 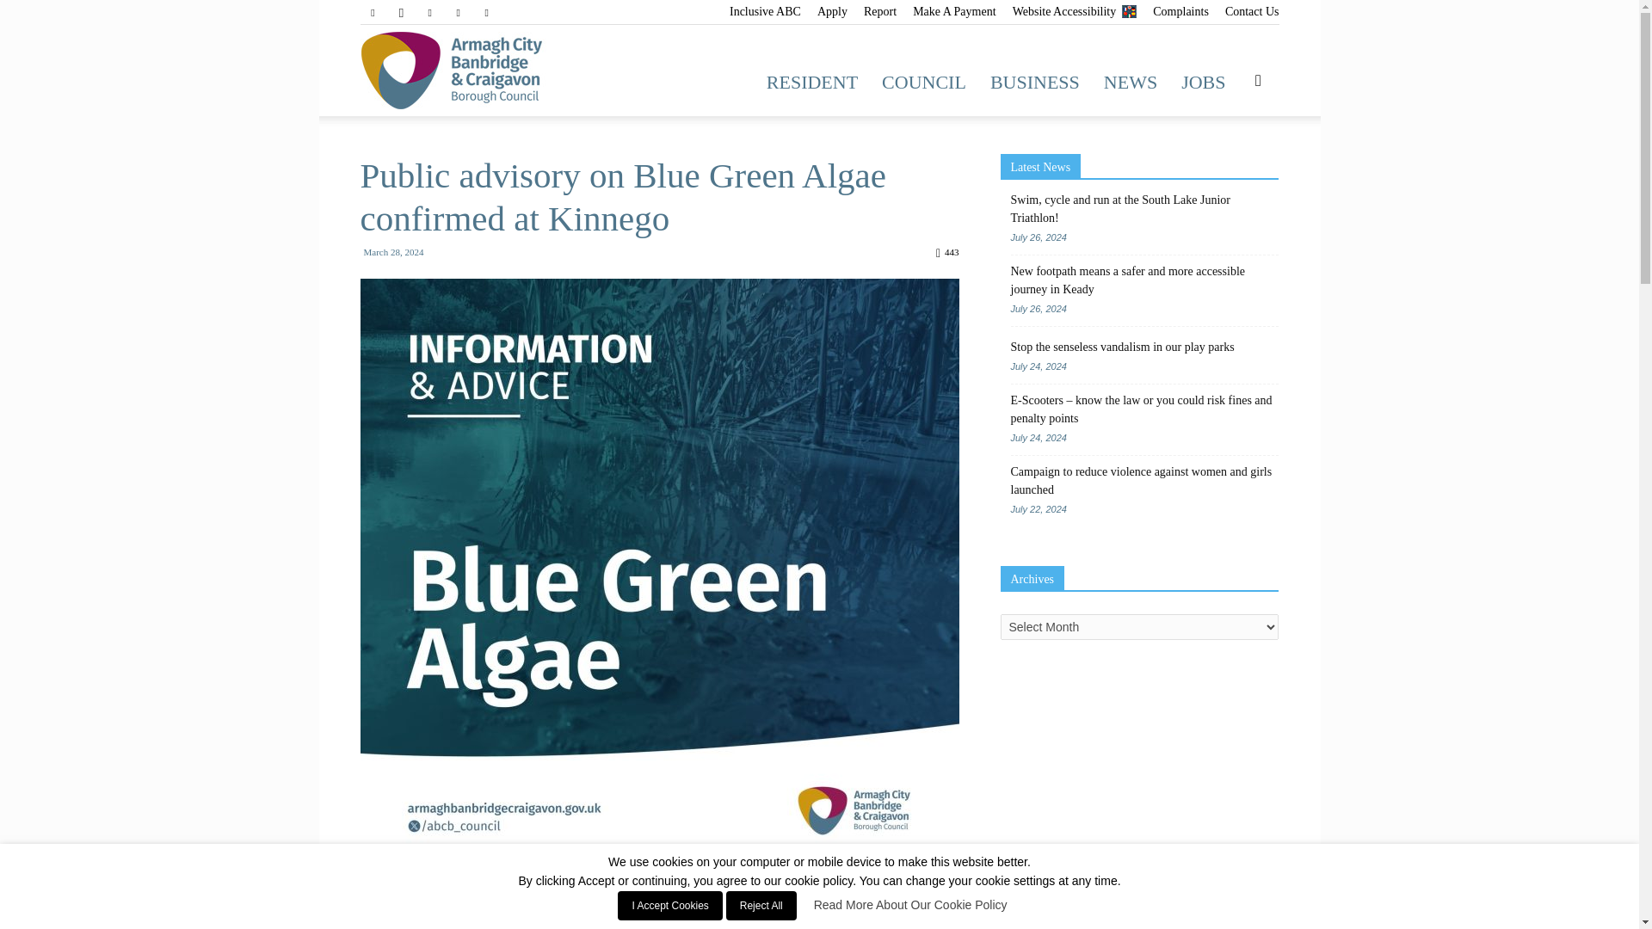 I want to click on NEWS, so click(x=1131, y=83).